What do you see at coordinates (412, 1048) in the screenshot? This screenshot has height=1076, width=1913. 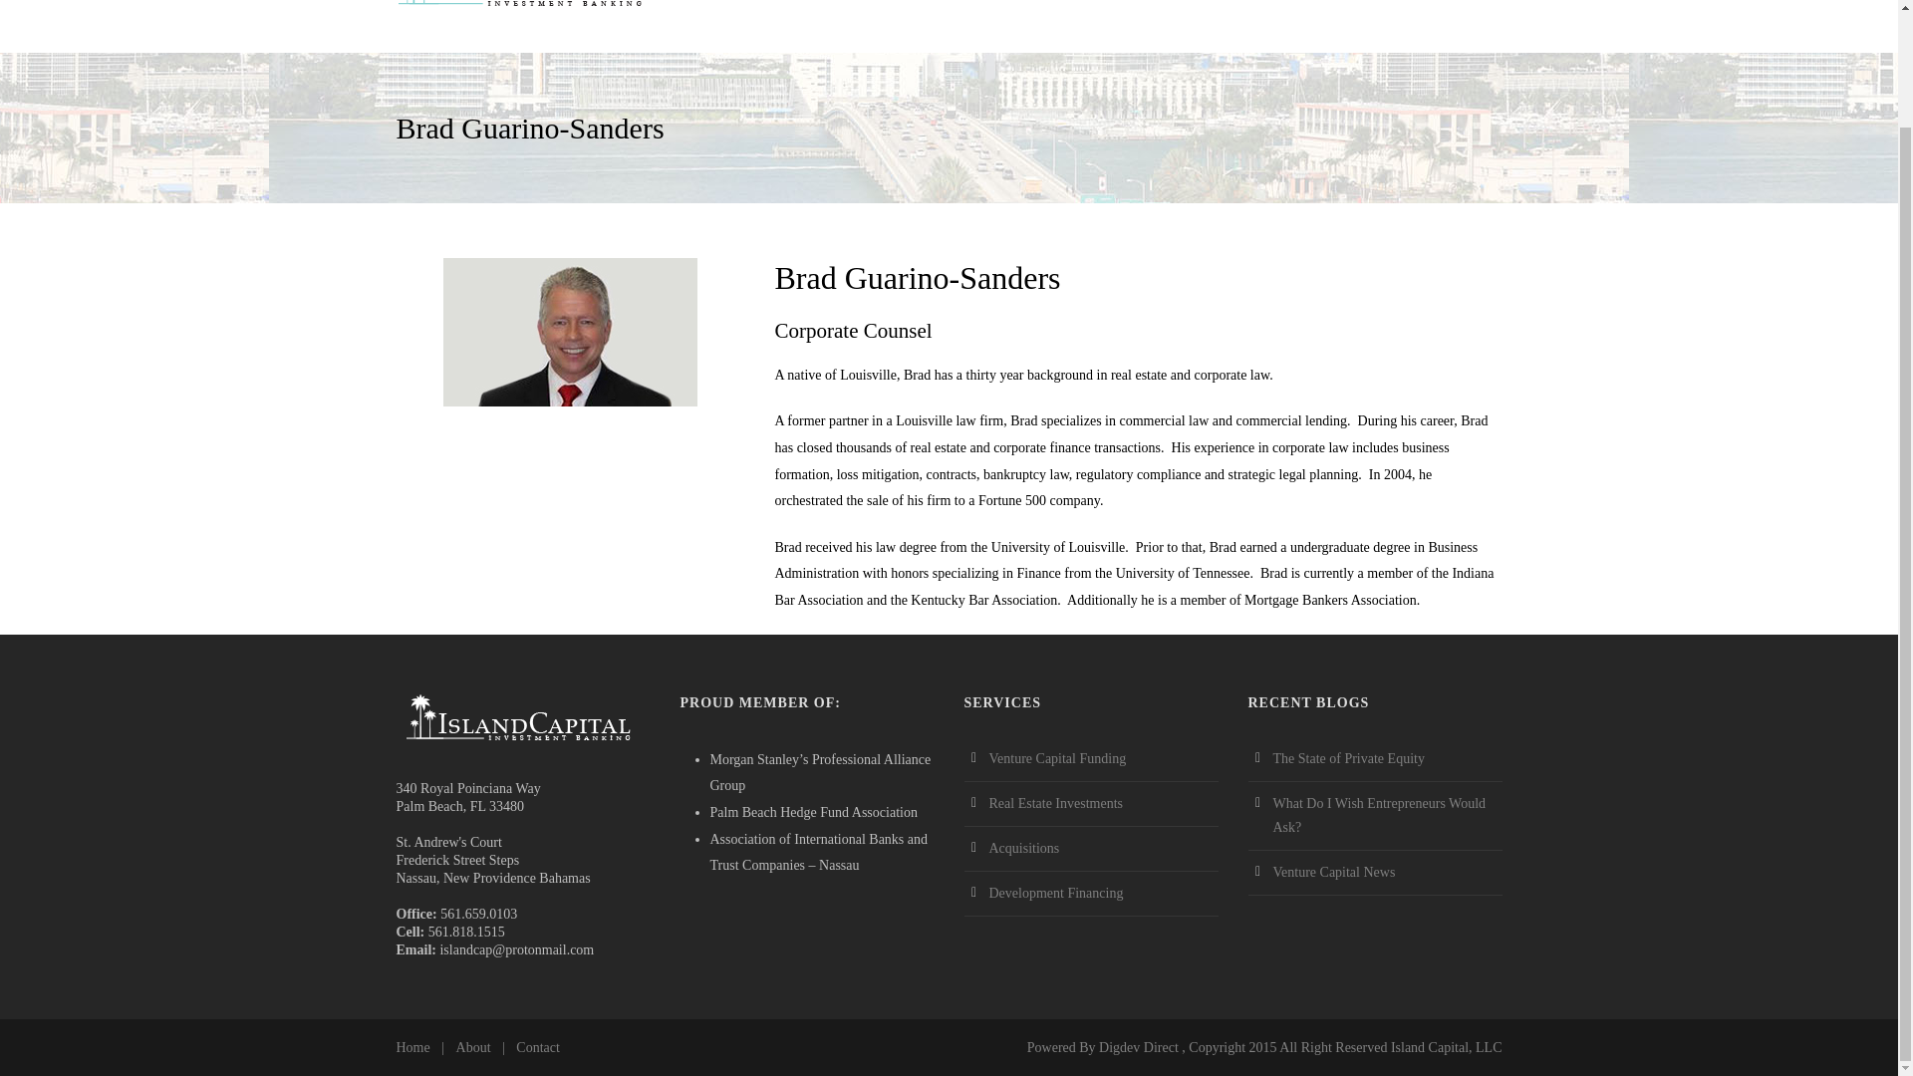 I see `Home` at bounding box center [412, 1048].